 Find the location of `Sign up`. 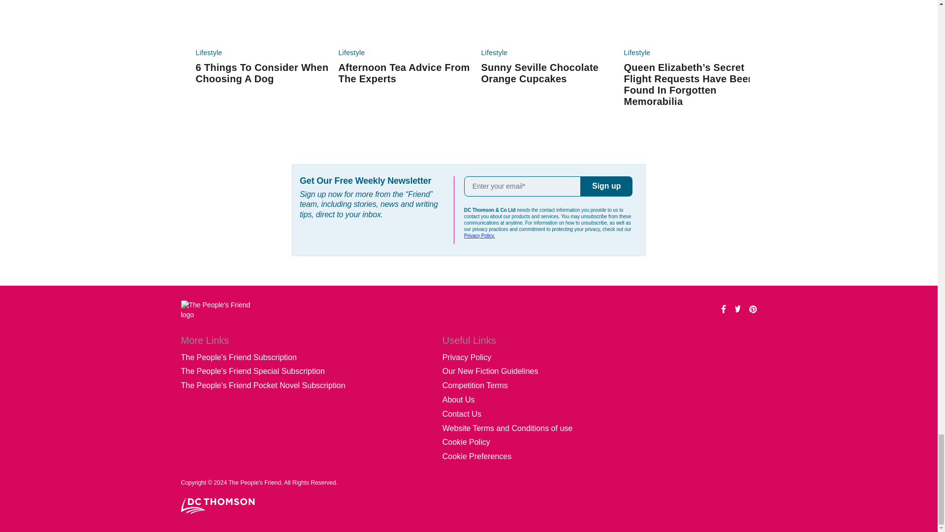

Sign up is located at coordinates (606, 186).